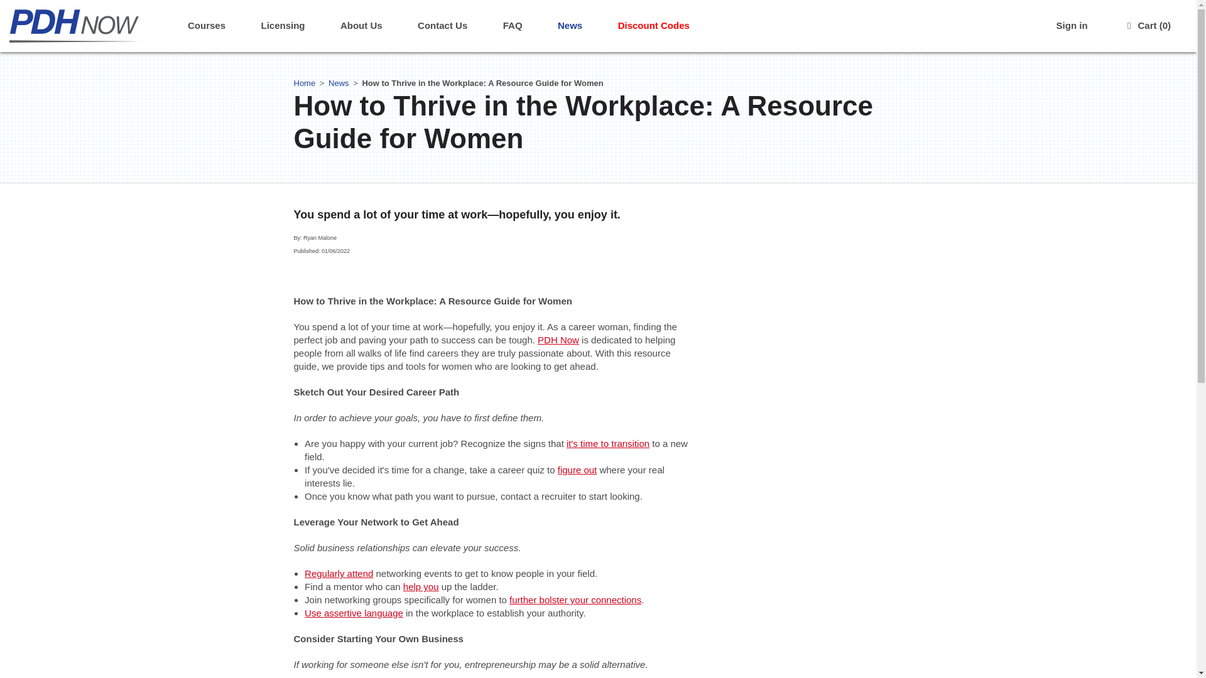  I want to click on Sign in, so click(1072, 26).